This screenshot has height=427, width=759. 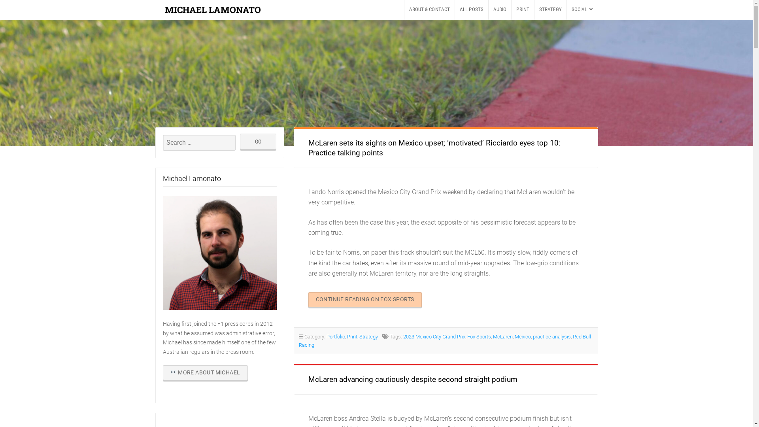 What do you see at coordinates (445, 341) in the screenshot?
I see `Red Bull Racing` at bounding box center [445, 341].